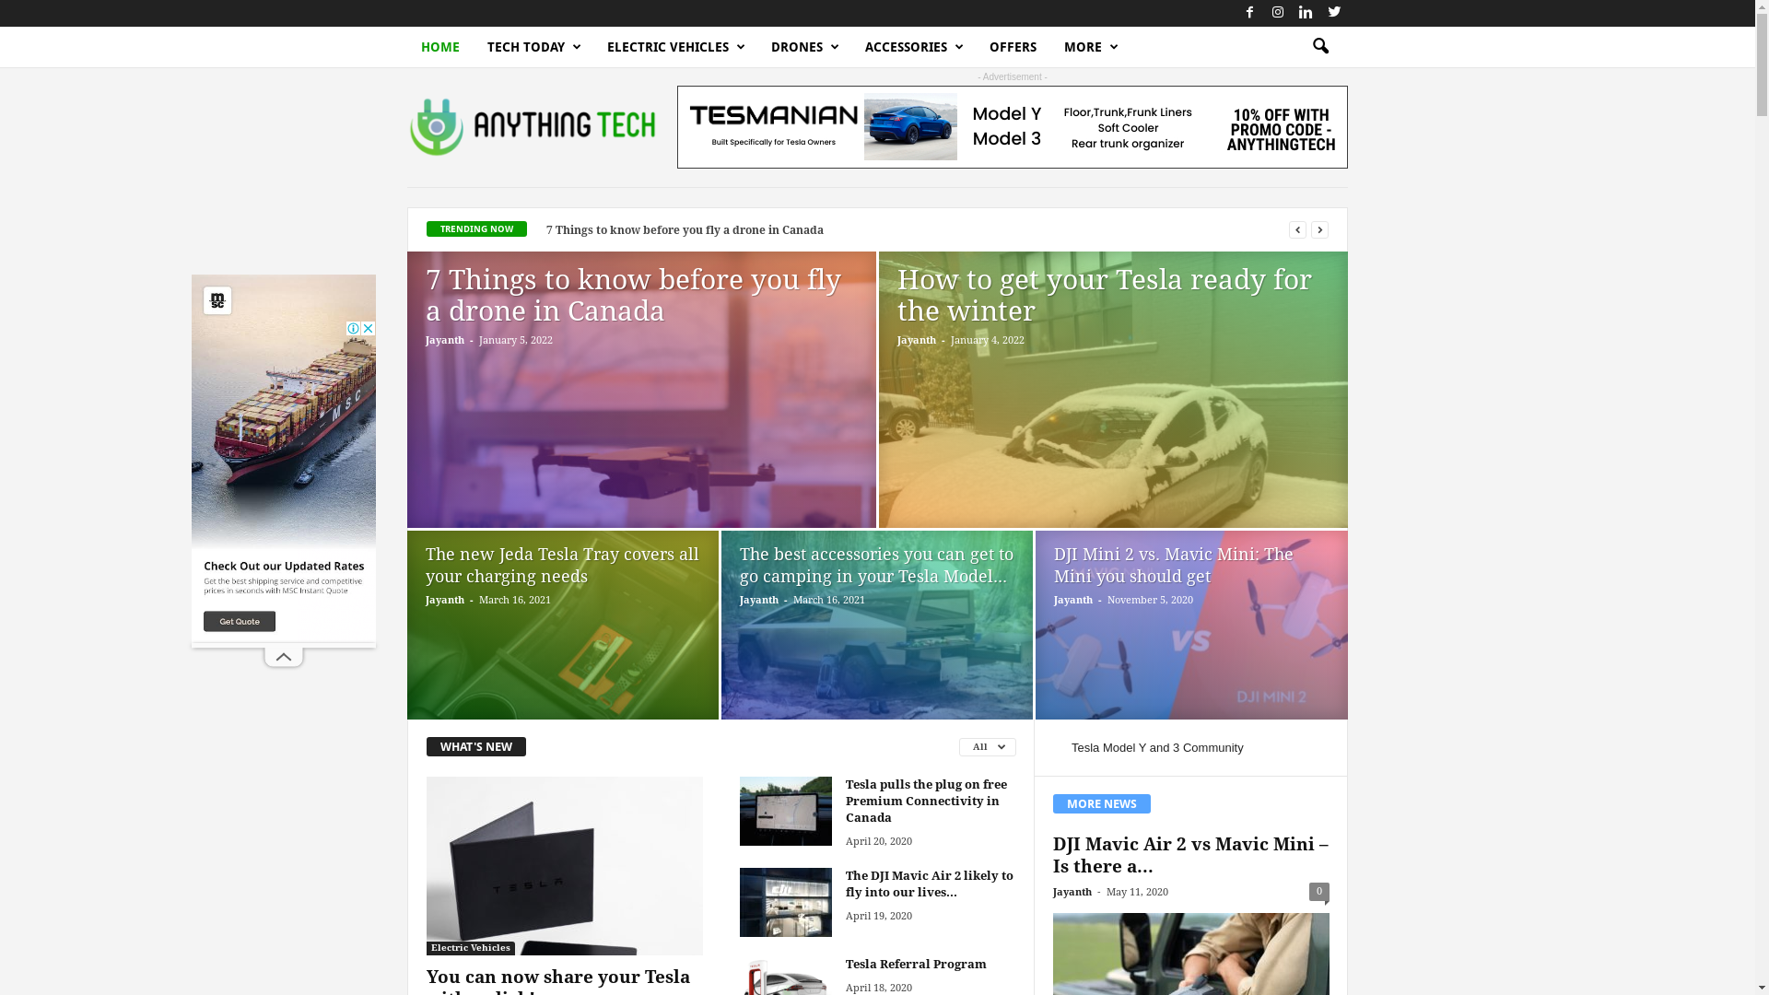  I want to click on 7 Things to know before you fly a drone in Canada, so click(634, 295).